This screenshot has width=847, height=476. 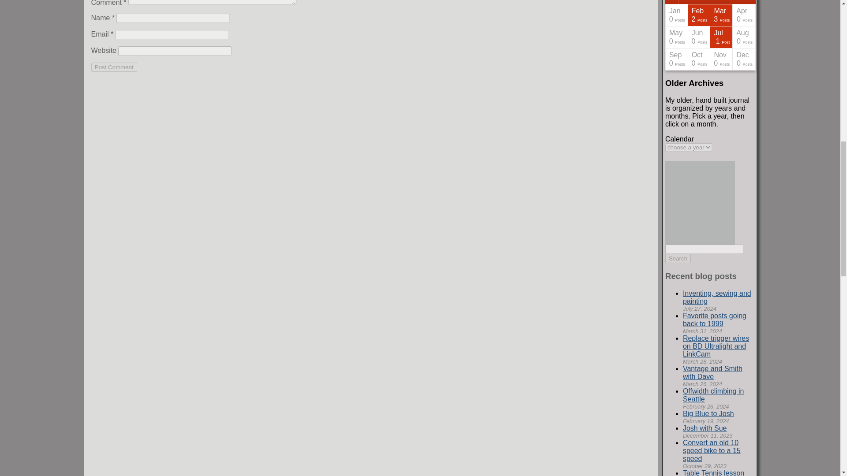 I want to click on Post Comment, so click(x=113, y=67).